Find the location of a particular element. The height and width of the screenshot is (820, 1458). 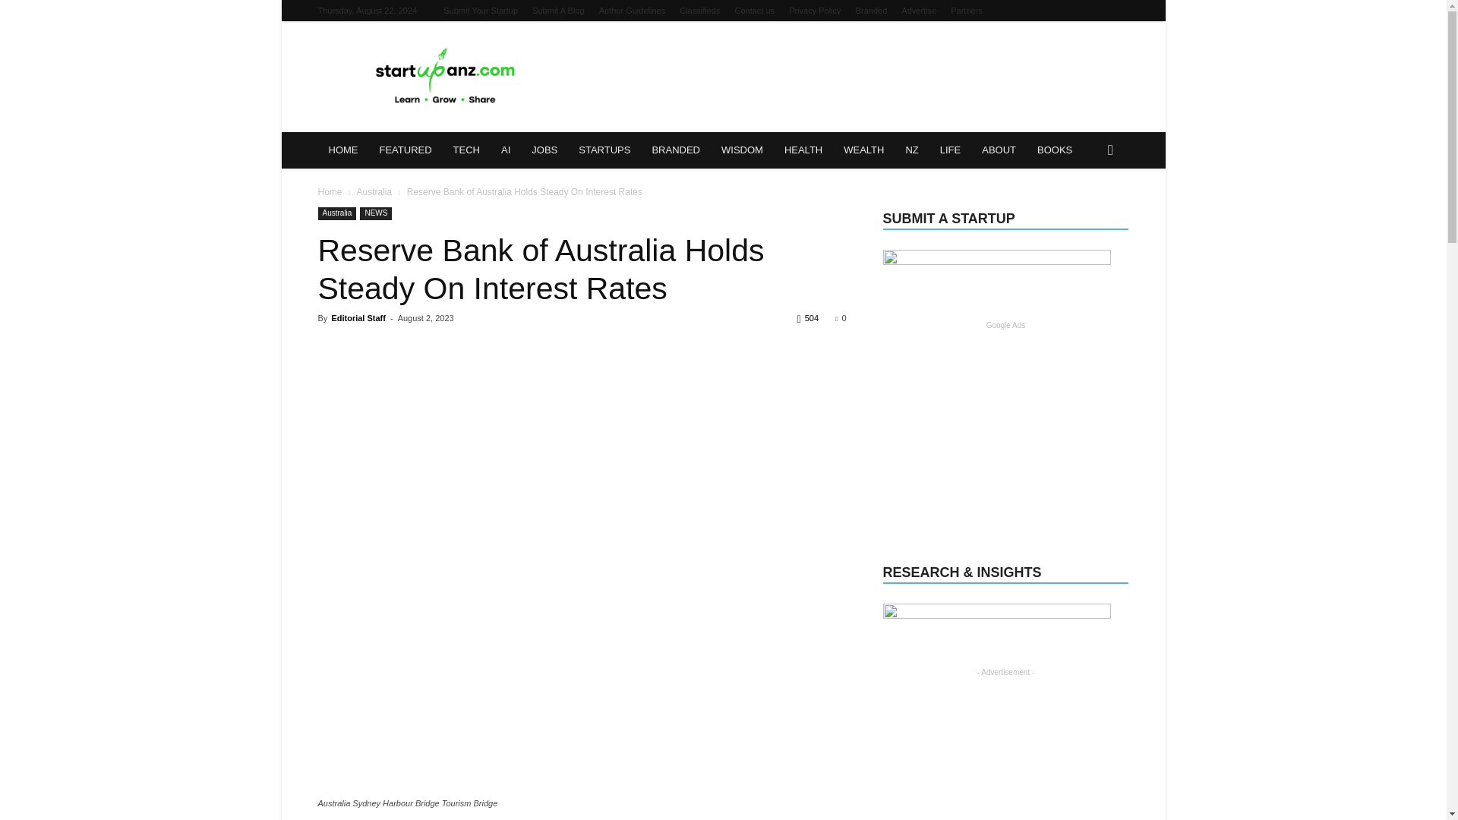

Branded is located at coordinates (872, 11).